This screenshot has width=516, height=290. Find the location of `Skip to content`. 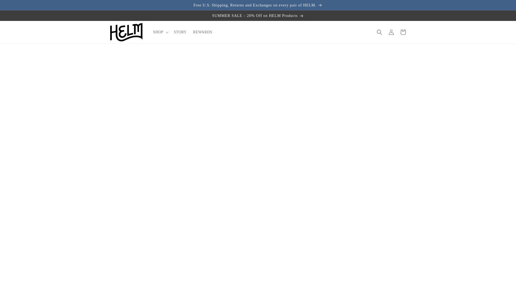

Skip to content is located at coordinates (16, 6).